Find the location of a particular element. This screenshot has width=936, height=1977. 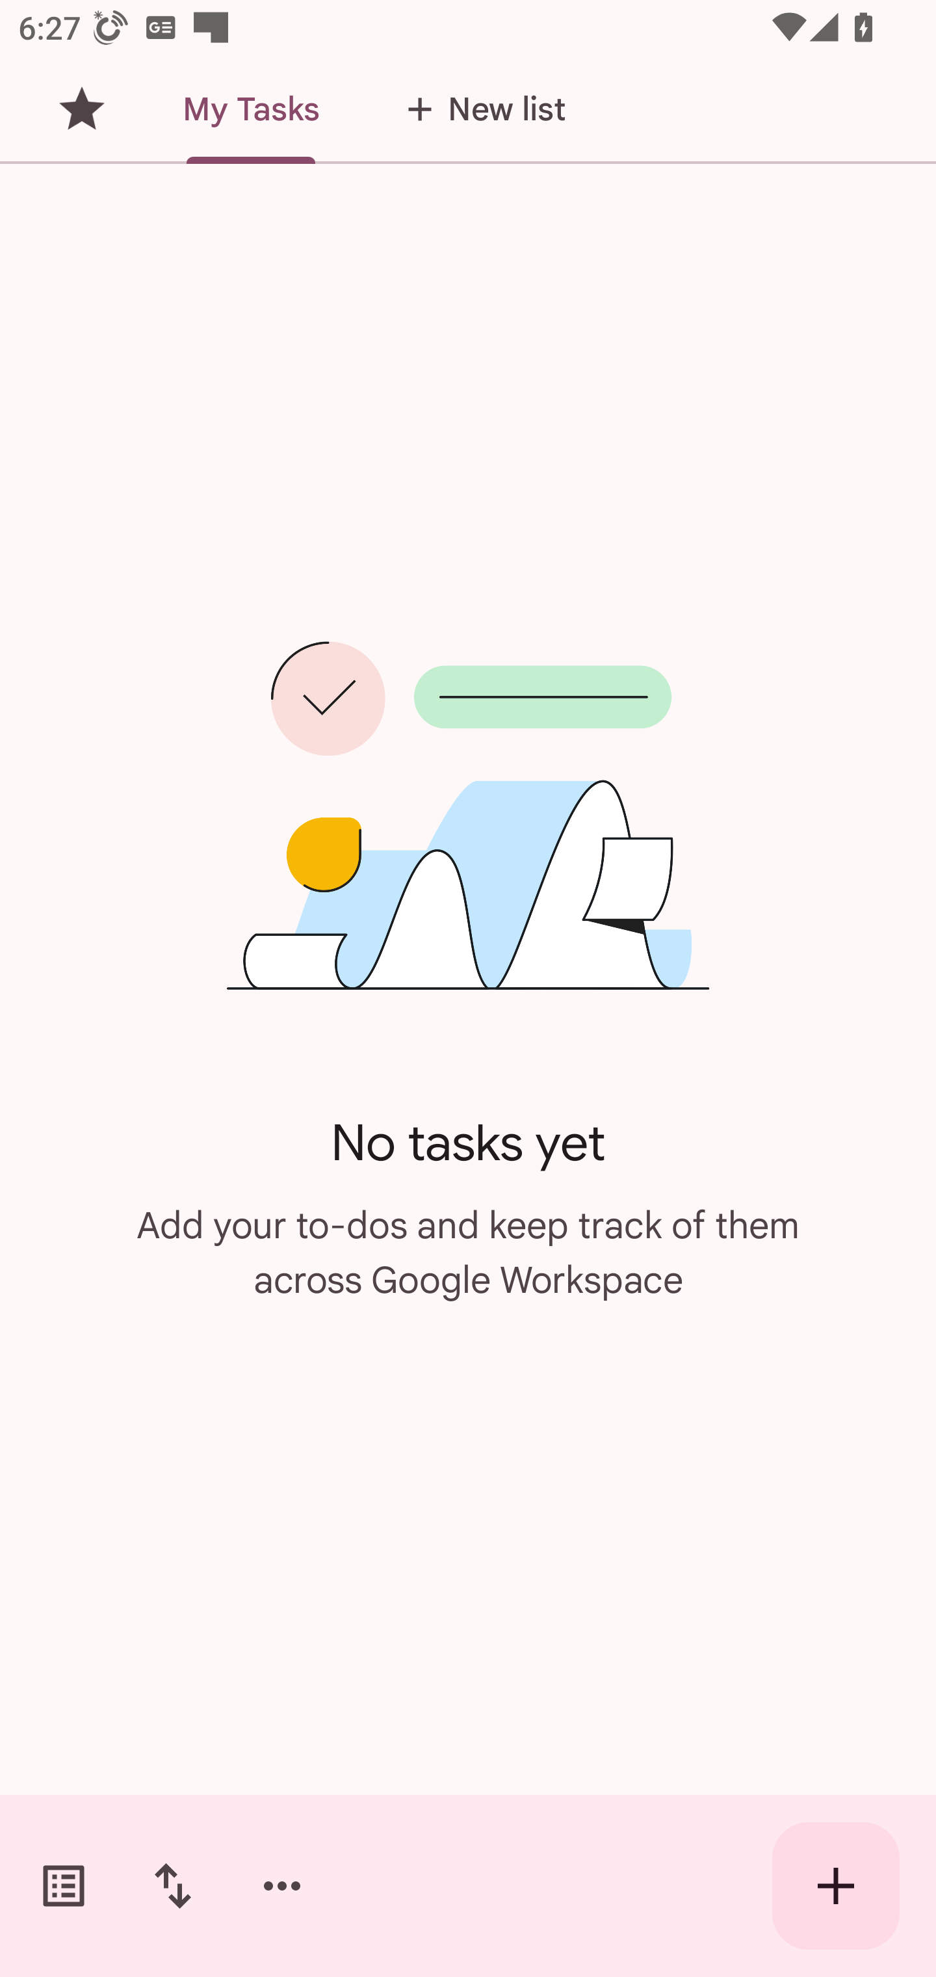

New list is located at coordinates (478, 109).